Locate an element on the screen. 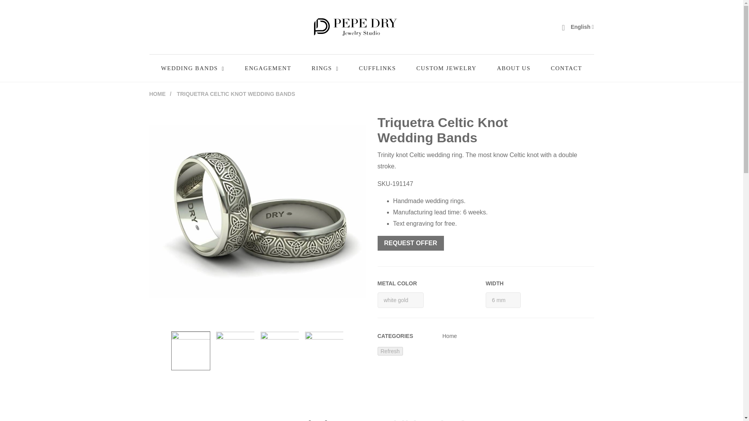 Image resolution: width=749 pixels, height=421 pixels. Refresh is located at coordinates (390, 351).